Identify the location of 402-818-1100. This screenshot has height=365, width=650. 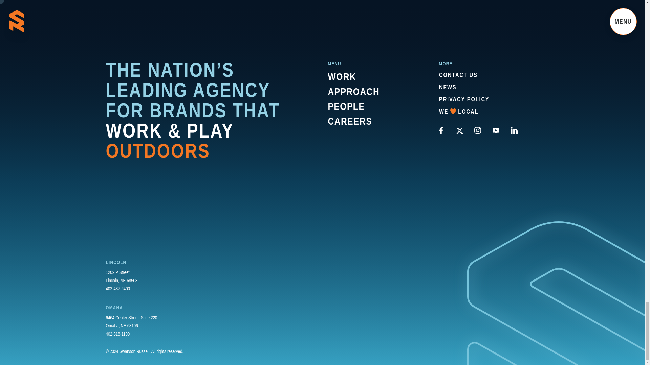
(117, 334).